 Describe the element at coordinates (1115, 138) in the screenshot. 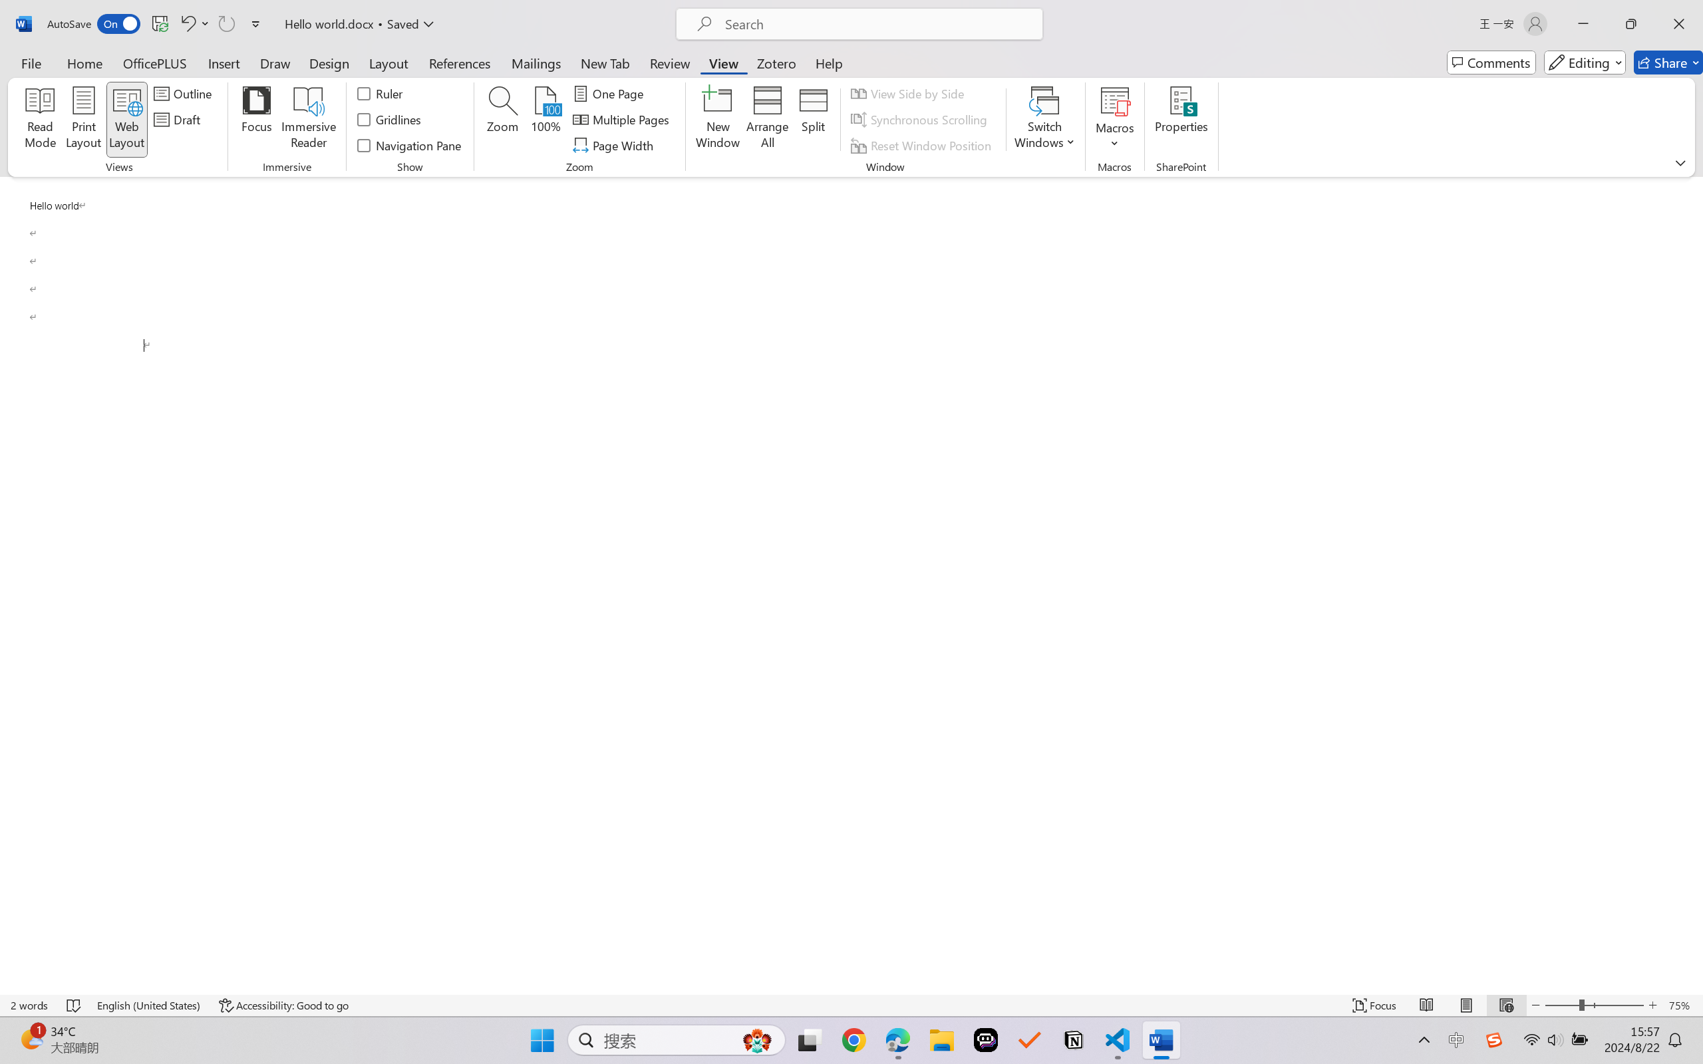

I see `More Options` at that location.